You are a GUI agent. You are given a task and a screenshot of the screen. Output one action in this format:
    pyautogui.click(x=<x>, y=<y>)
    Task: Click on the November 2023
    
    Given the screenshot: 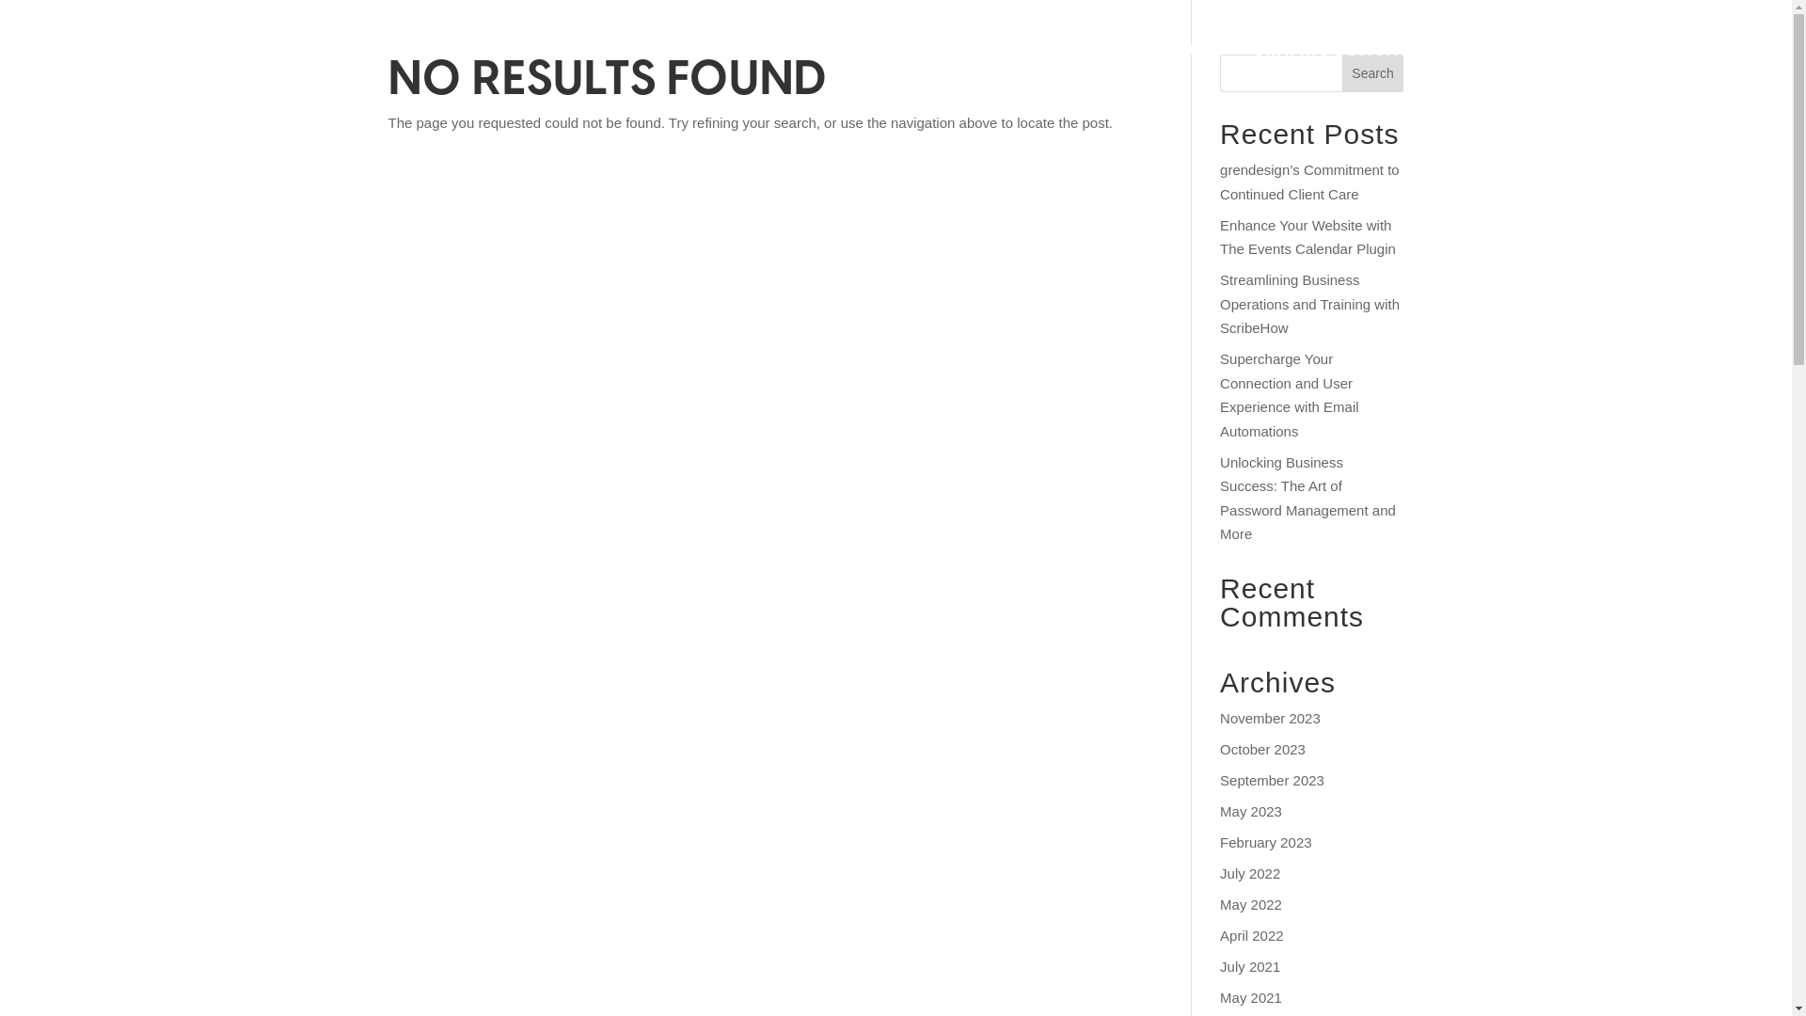 What is the action you would take?
    pyautogui.click(x=1270, y=717)
    